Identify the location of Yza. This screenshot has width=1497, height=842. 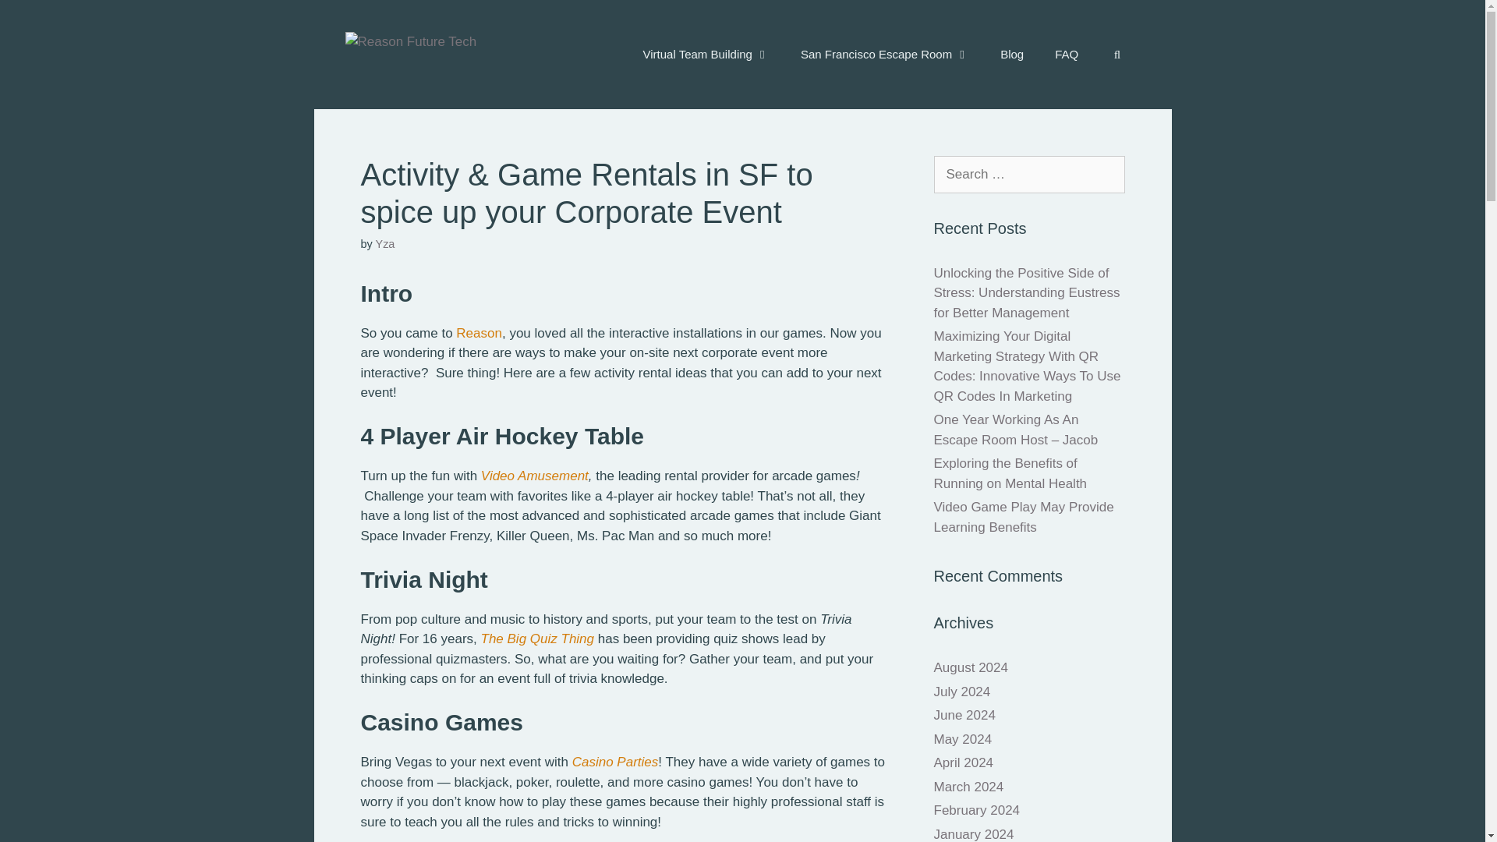
(385, 243).